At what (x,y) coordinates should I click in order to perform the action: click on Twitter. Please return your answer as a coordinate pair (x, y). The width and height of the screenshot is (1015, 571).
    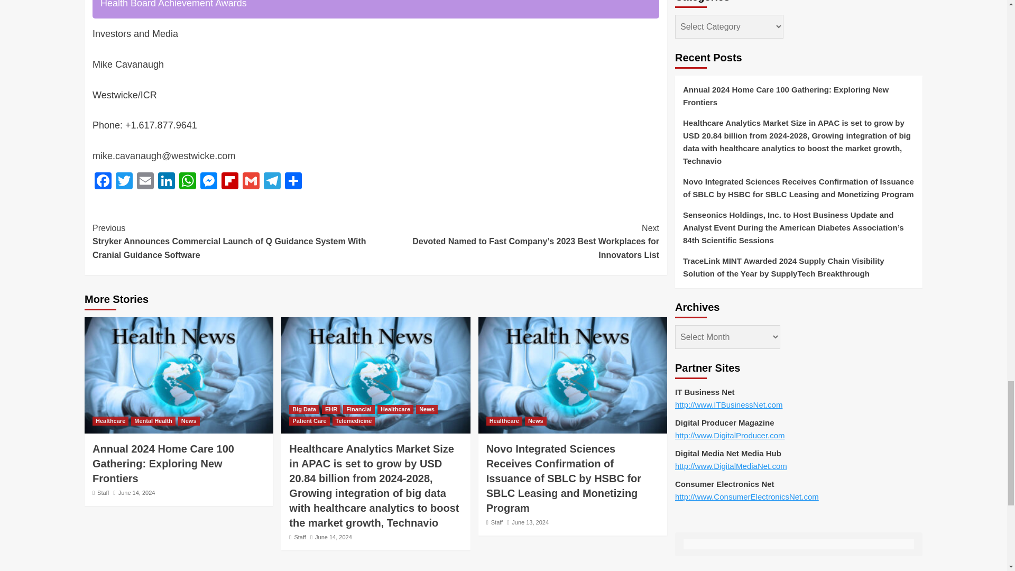
    Looking at the image, I should click on (124, 182).